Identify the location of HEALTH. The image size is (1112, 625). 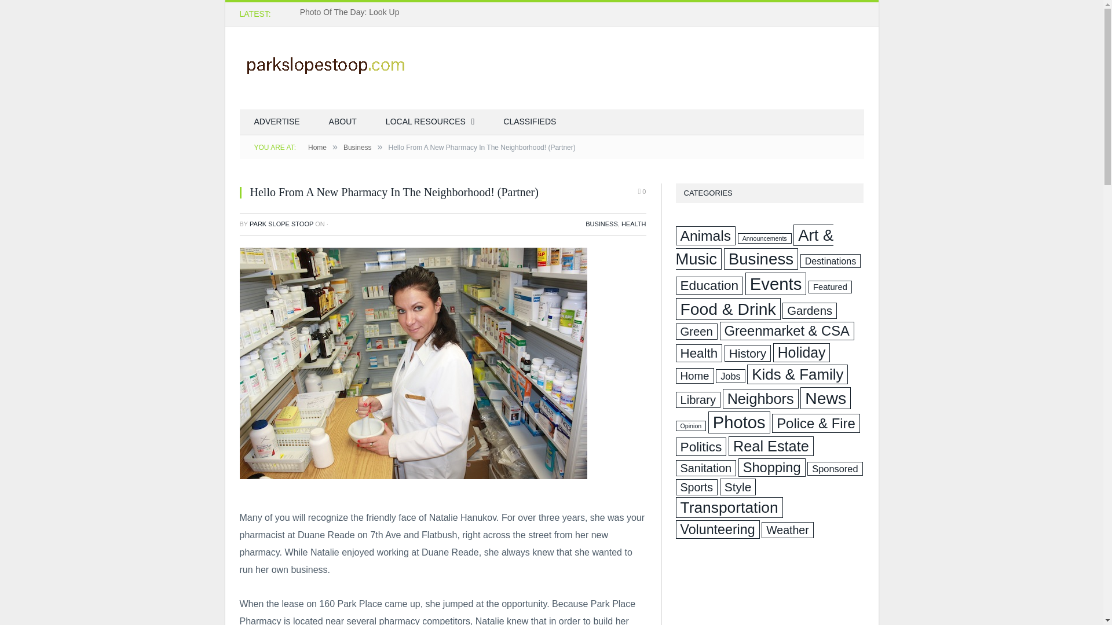
(634, 224).